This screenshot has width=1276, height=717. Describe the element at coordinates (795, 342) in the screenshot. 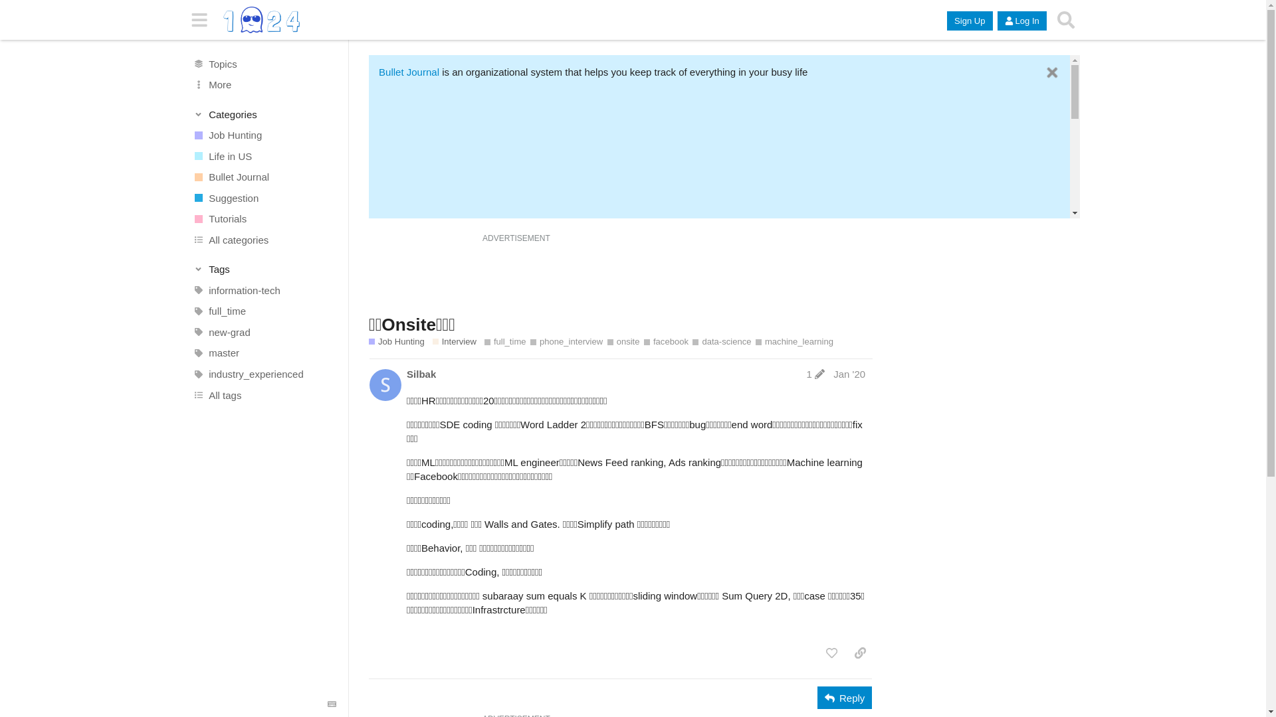

I see `machine_learning` at that location.